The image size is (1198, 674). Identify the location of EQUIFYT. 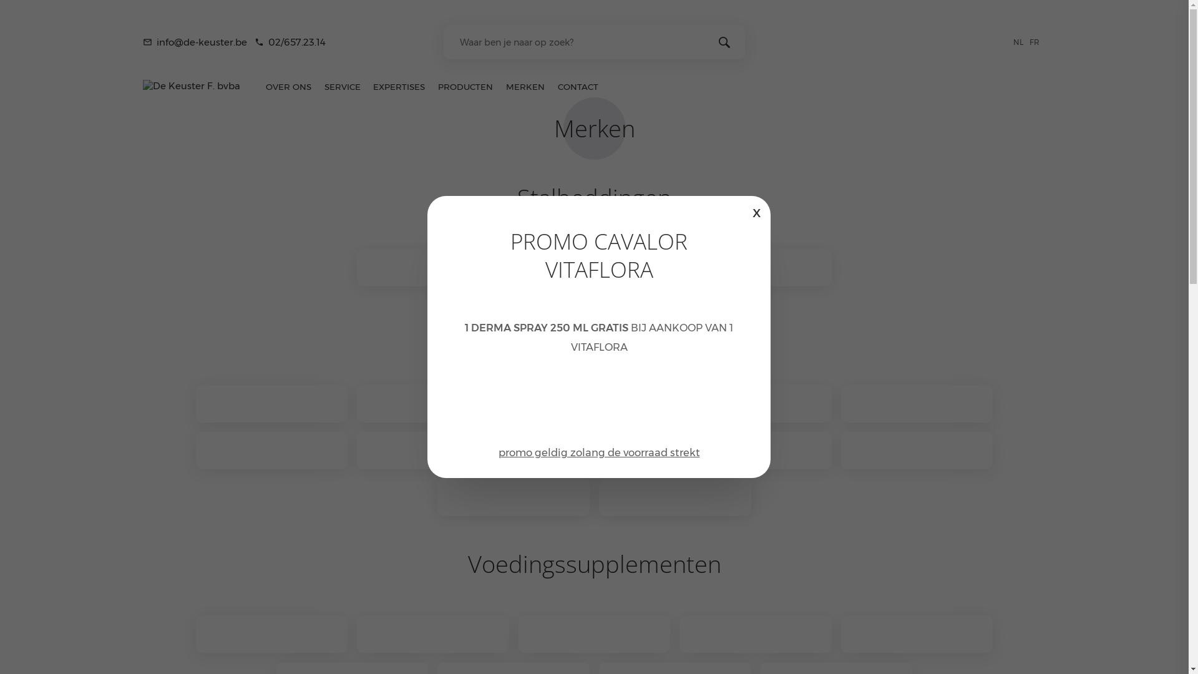
(272, 451).